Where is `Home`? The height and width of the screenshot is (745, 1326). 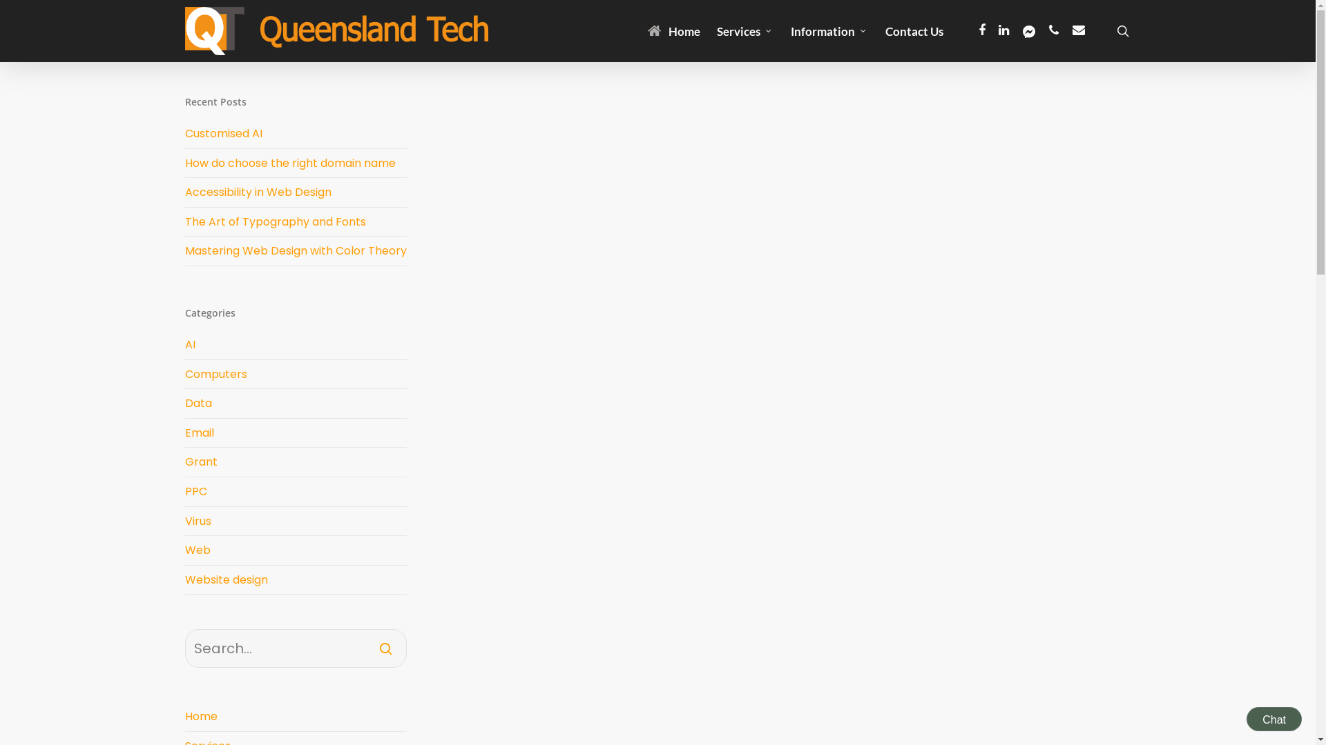
Home is located at coordinates (296, 717).